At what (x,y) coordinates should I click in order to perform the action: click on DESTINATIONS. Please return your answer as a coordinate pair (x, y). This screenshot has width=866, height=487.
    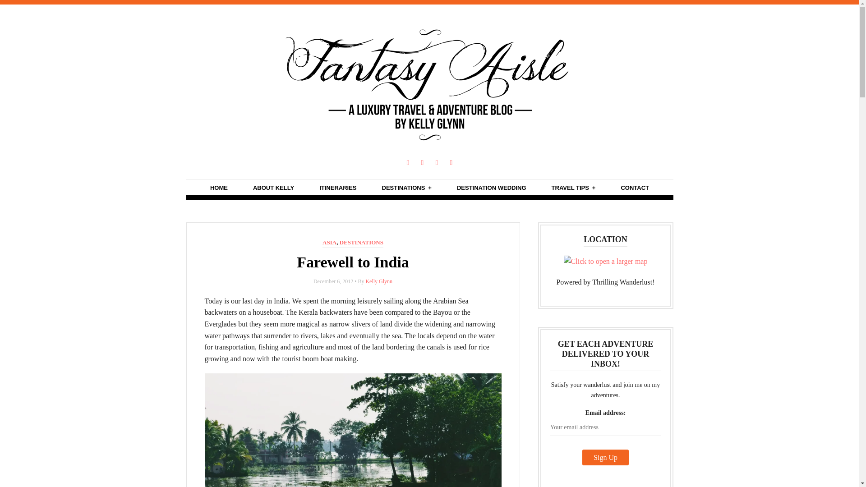
    Looking at the image, I should click on (361, 243).